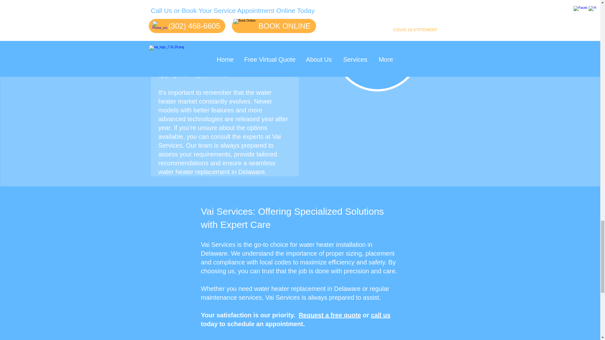  What do you see at coordinates (374, 315) in the screenshot?
I see `ca` at bounding box center [374, 315].